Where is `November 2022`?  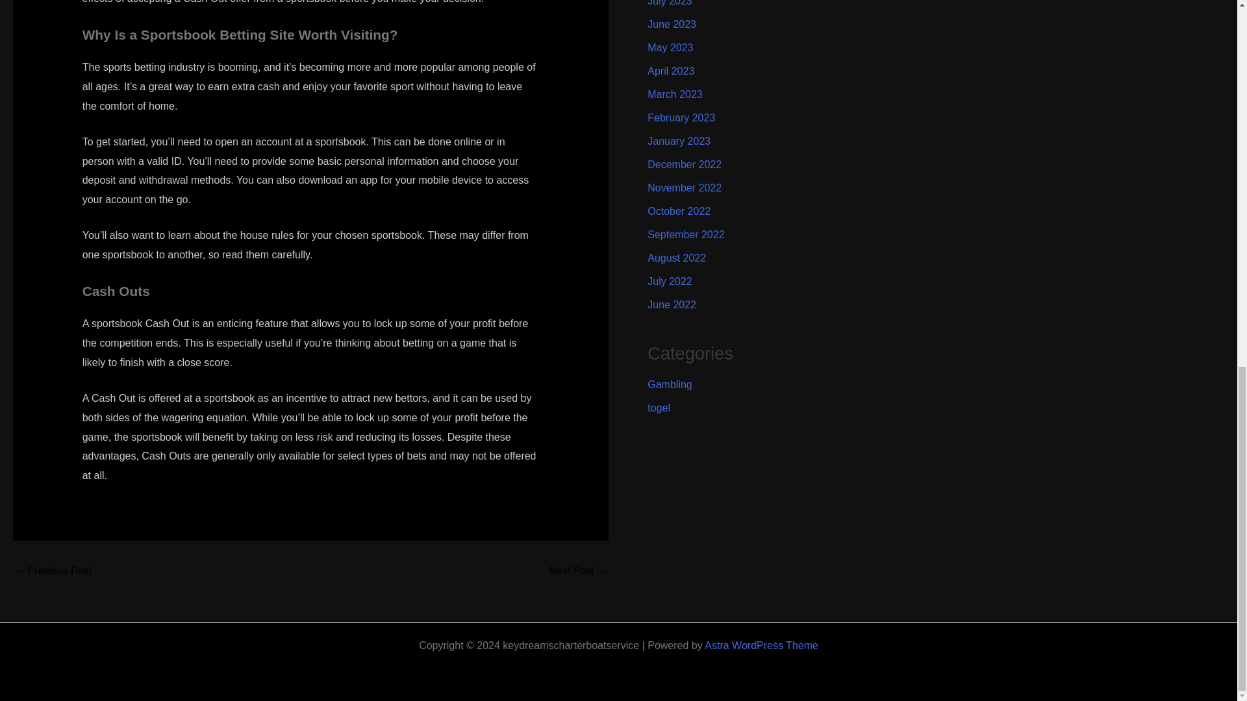 November 2022 is located at coordinates (685, 188).